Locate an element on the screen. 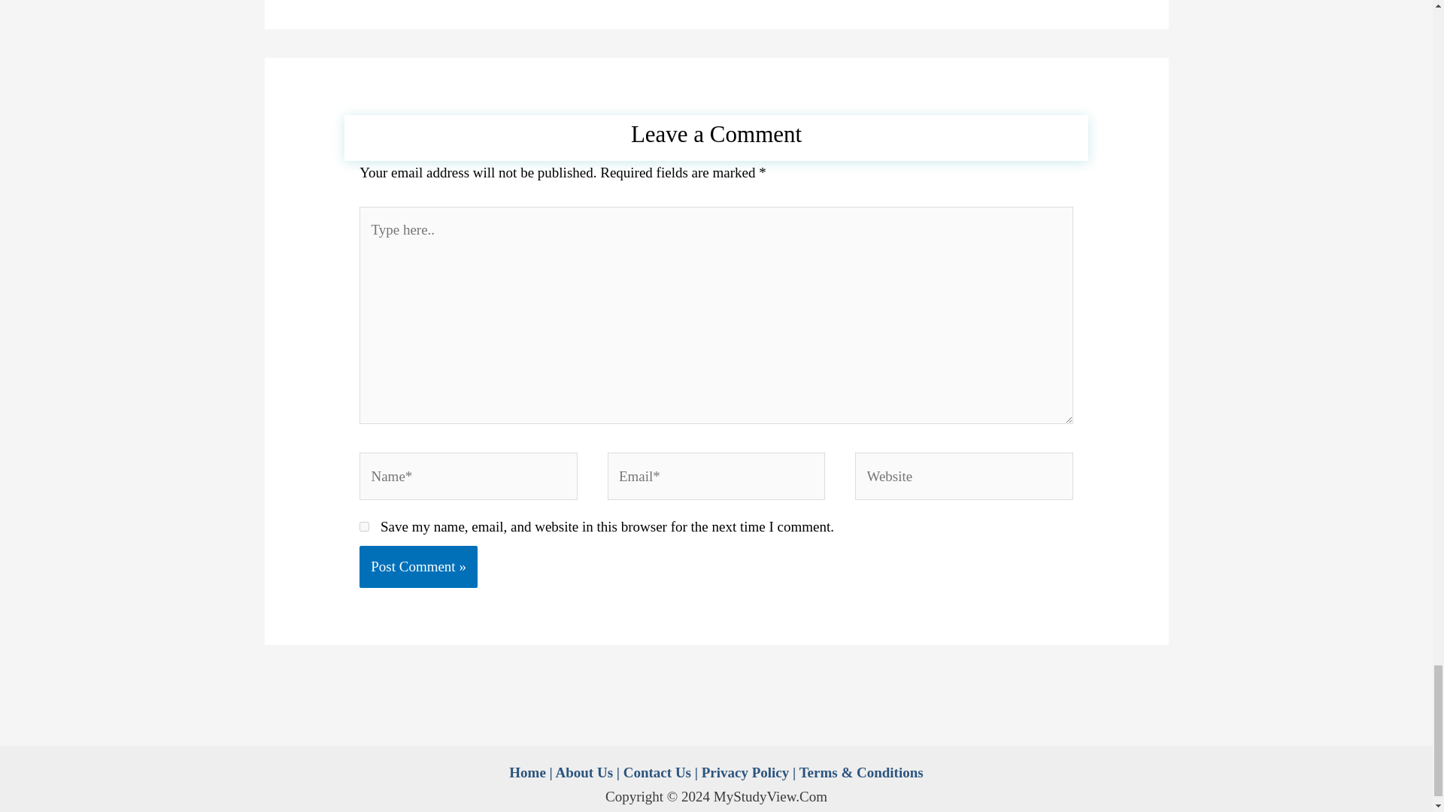  yes is located at coordinates (364, 526).